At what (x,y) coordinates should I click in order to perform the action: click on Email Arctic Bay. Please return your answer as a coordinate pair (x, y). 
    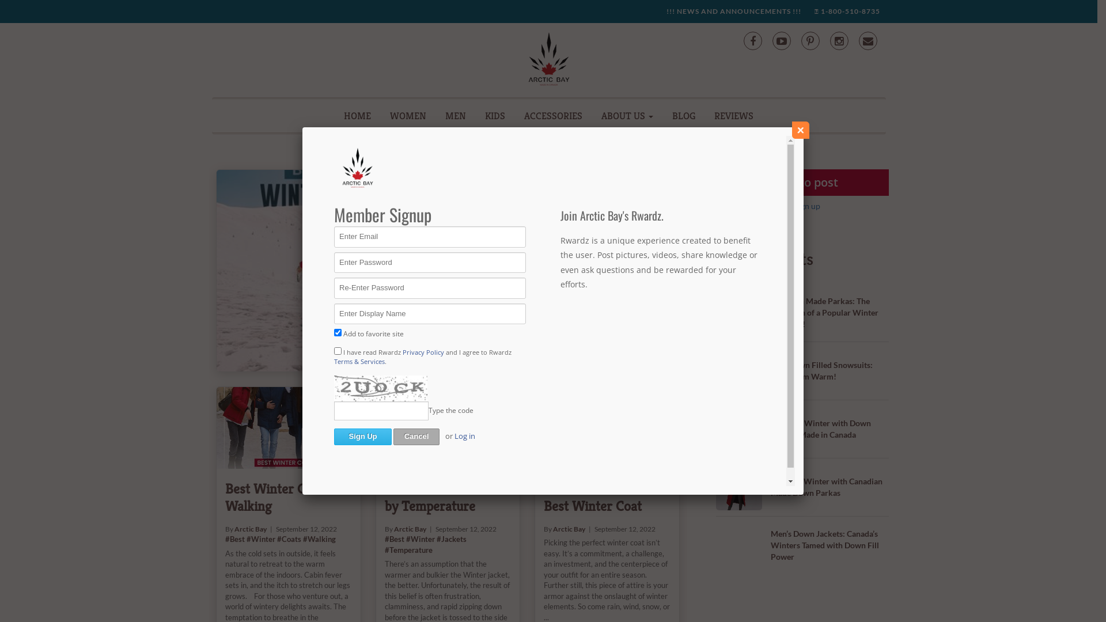
    Looking at the image, I should click on (868, 41).